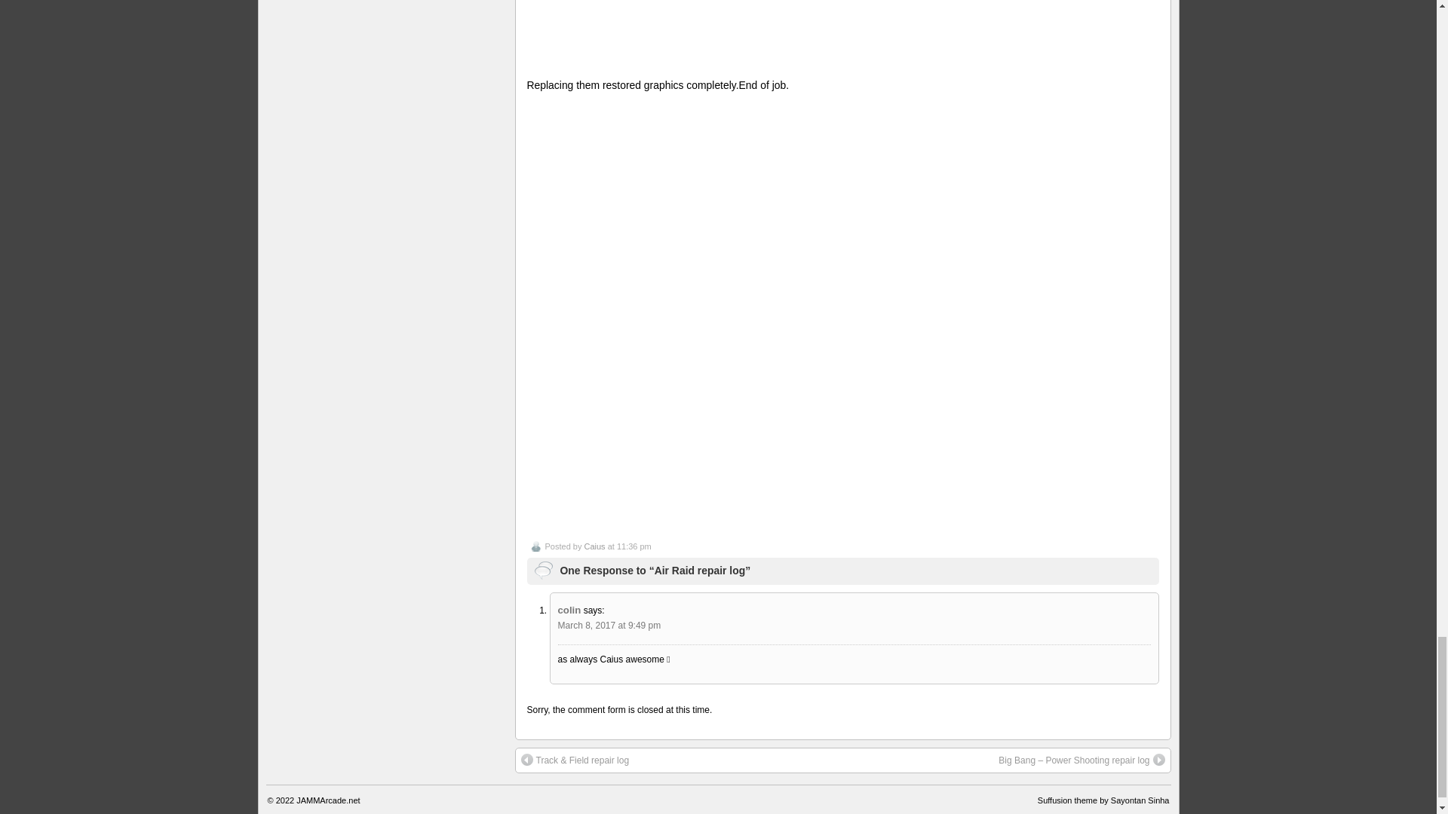 Image resolution: width=1448 pixels, height=814 pixels. I want to click on JAMMArcade.net, so click(327, 800).